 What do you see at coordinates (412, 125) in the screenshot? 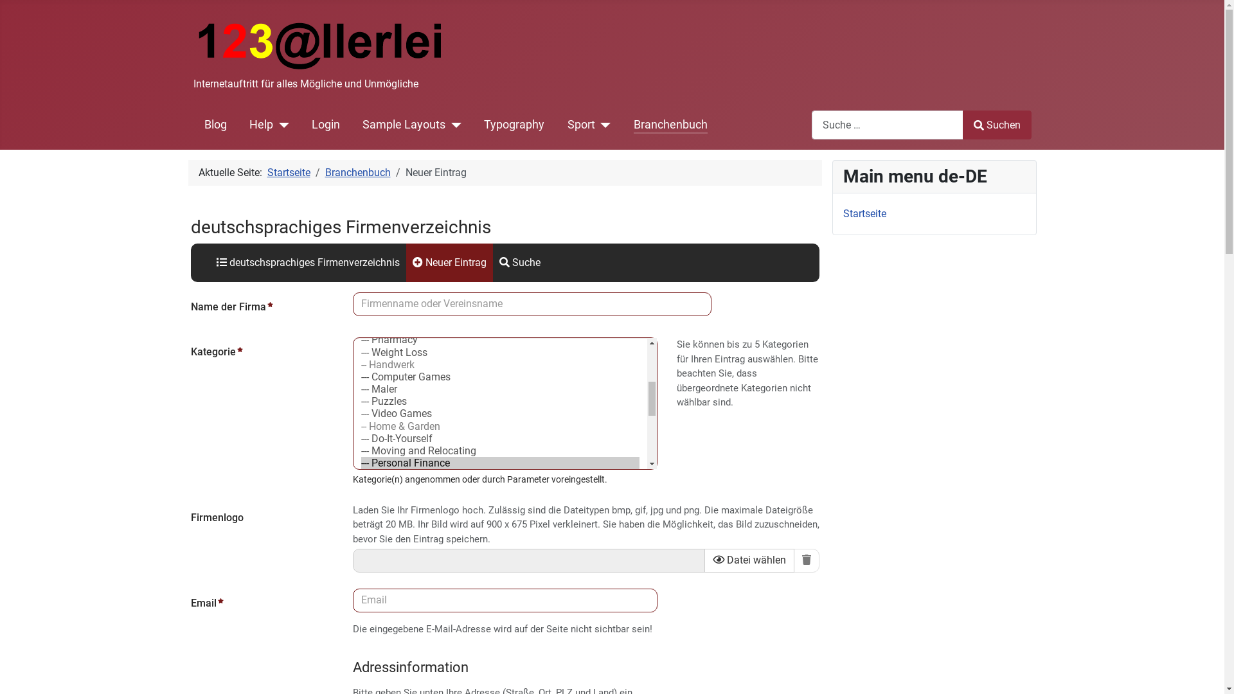
I see `Sample Layouts` at bounding box center [412, 125].